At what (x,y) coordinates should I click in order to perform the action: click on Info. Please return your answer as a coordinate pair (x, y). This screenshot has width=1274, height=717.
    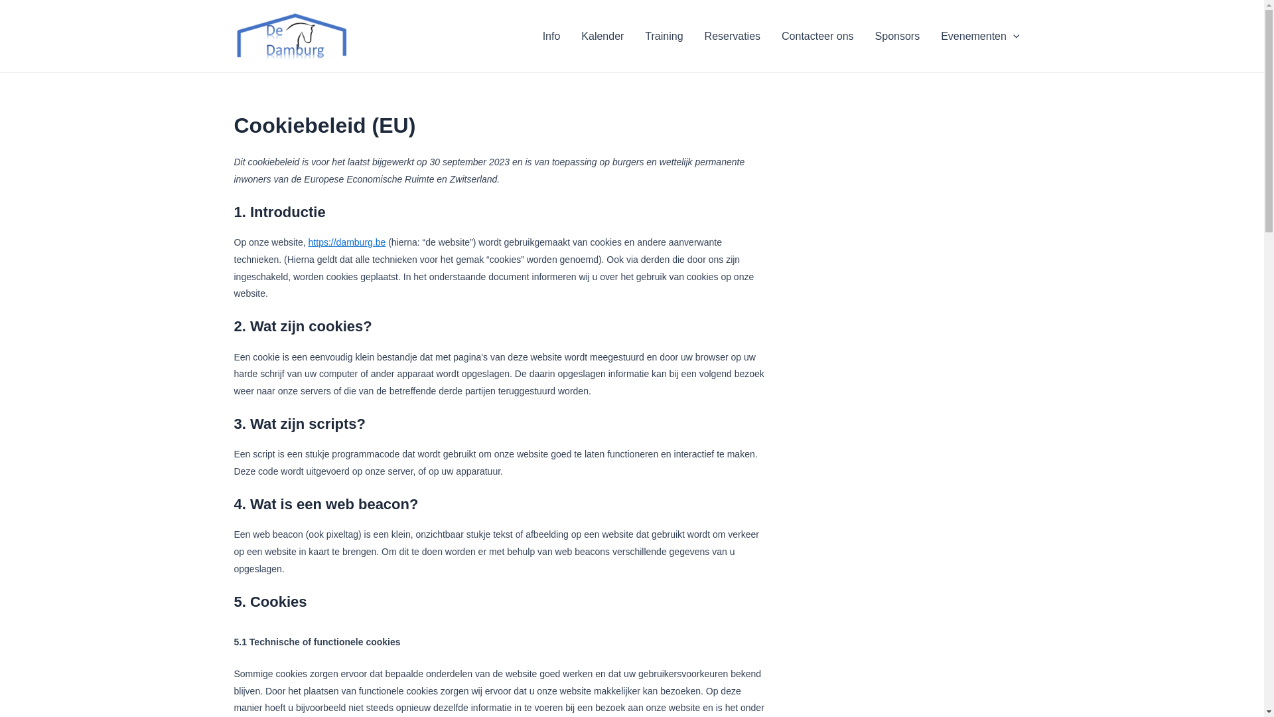
    Looking at the image, I should click on (552, 36).